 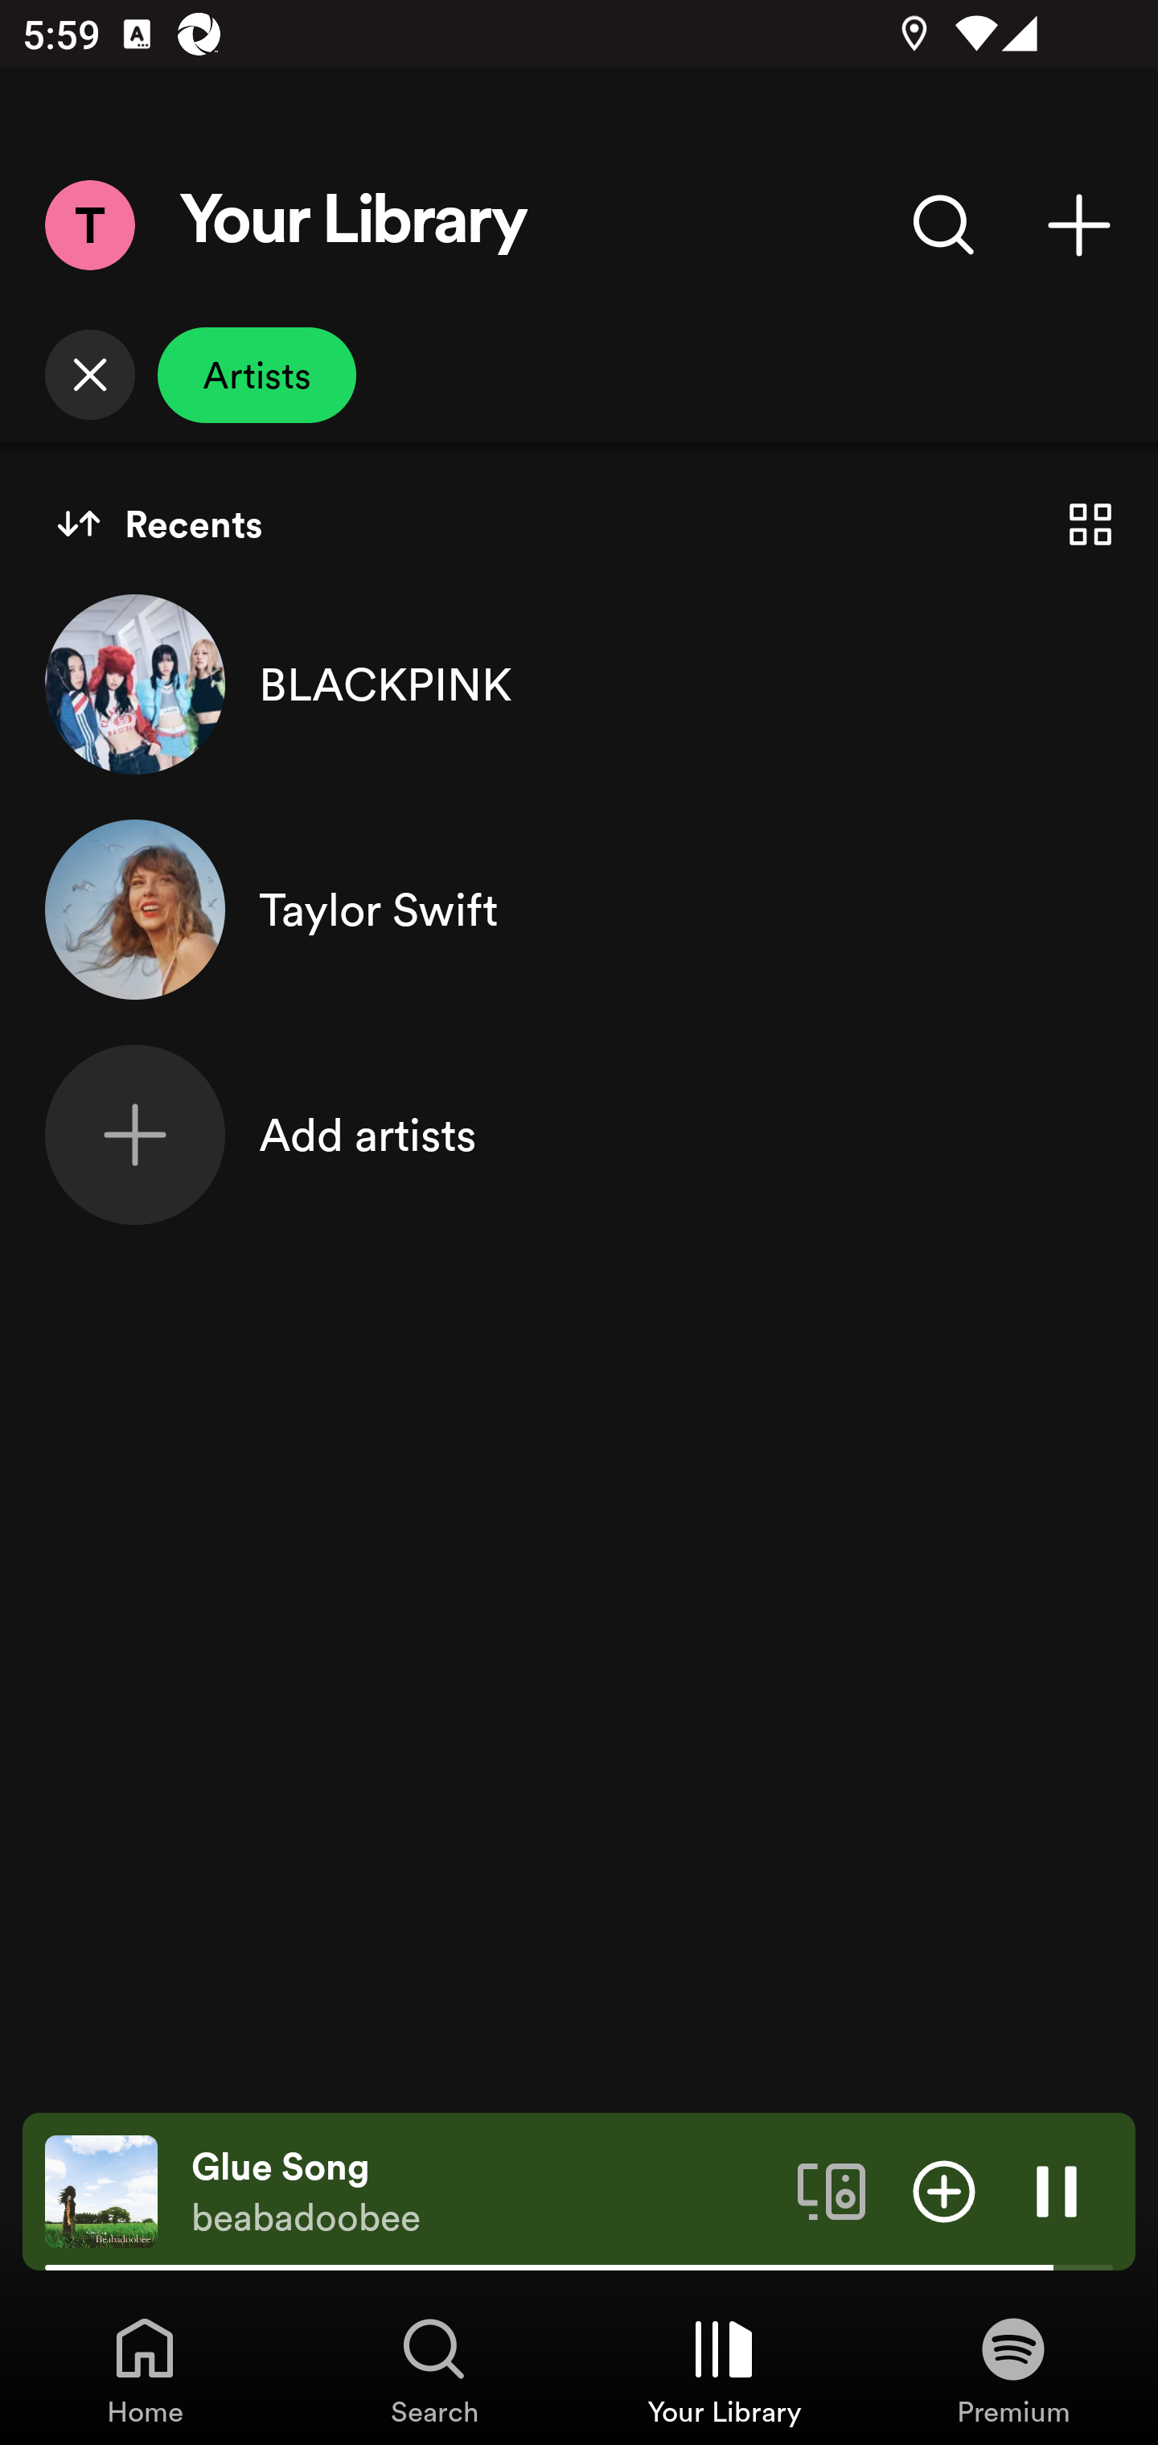 I want to click on Home, Tab 1 of 4 Home Home, so click(x=145, y=2369).